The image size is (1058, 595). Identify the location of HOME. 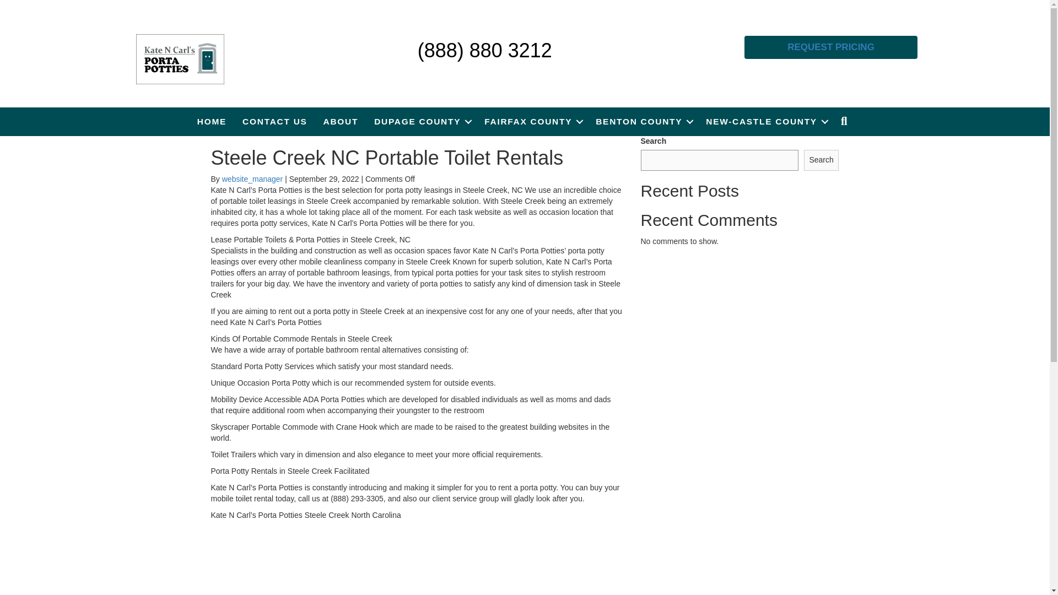
(212, 121).